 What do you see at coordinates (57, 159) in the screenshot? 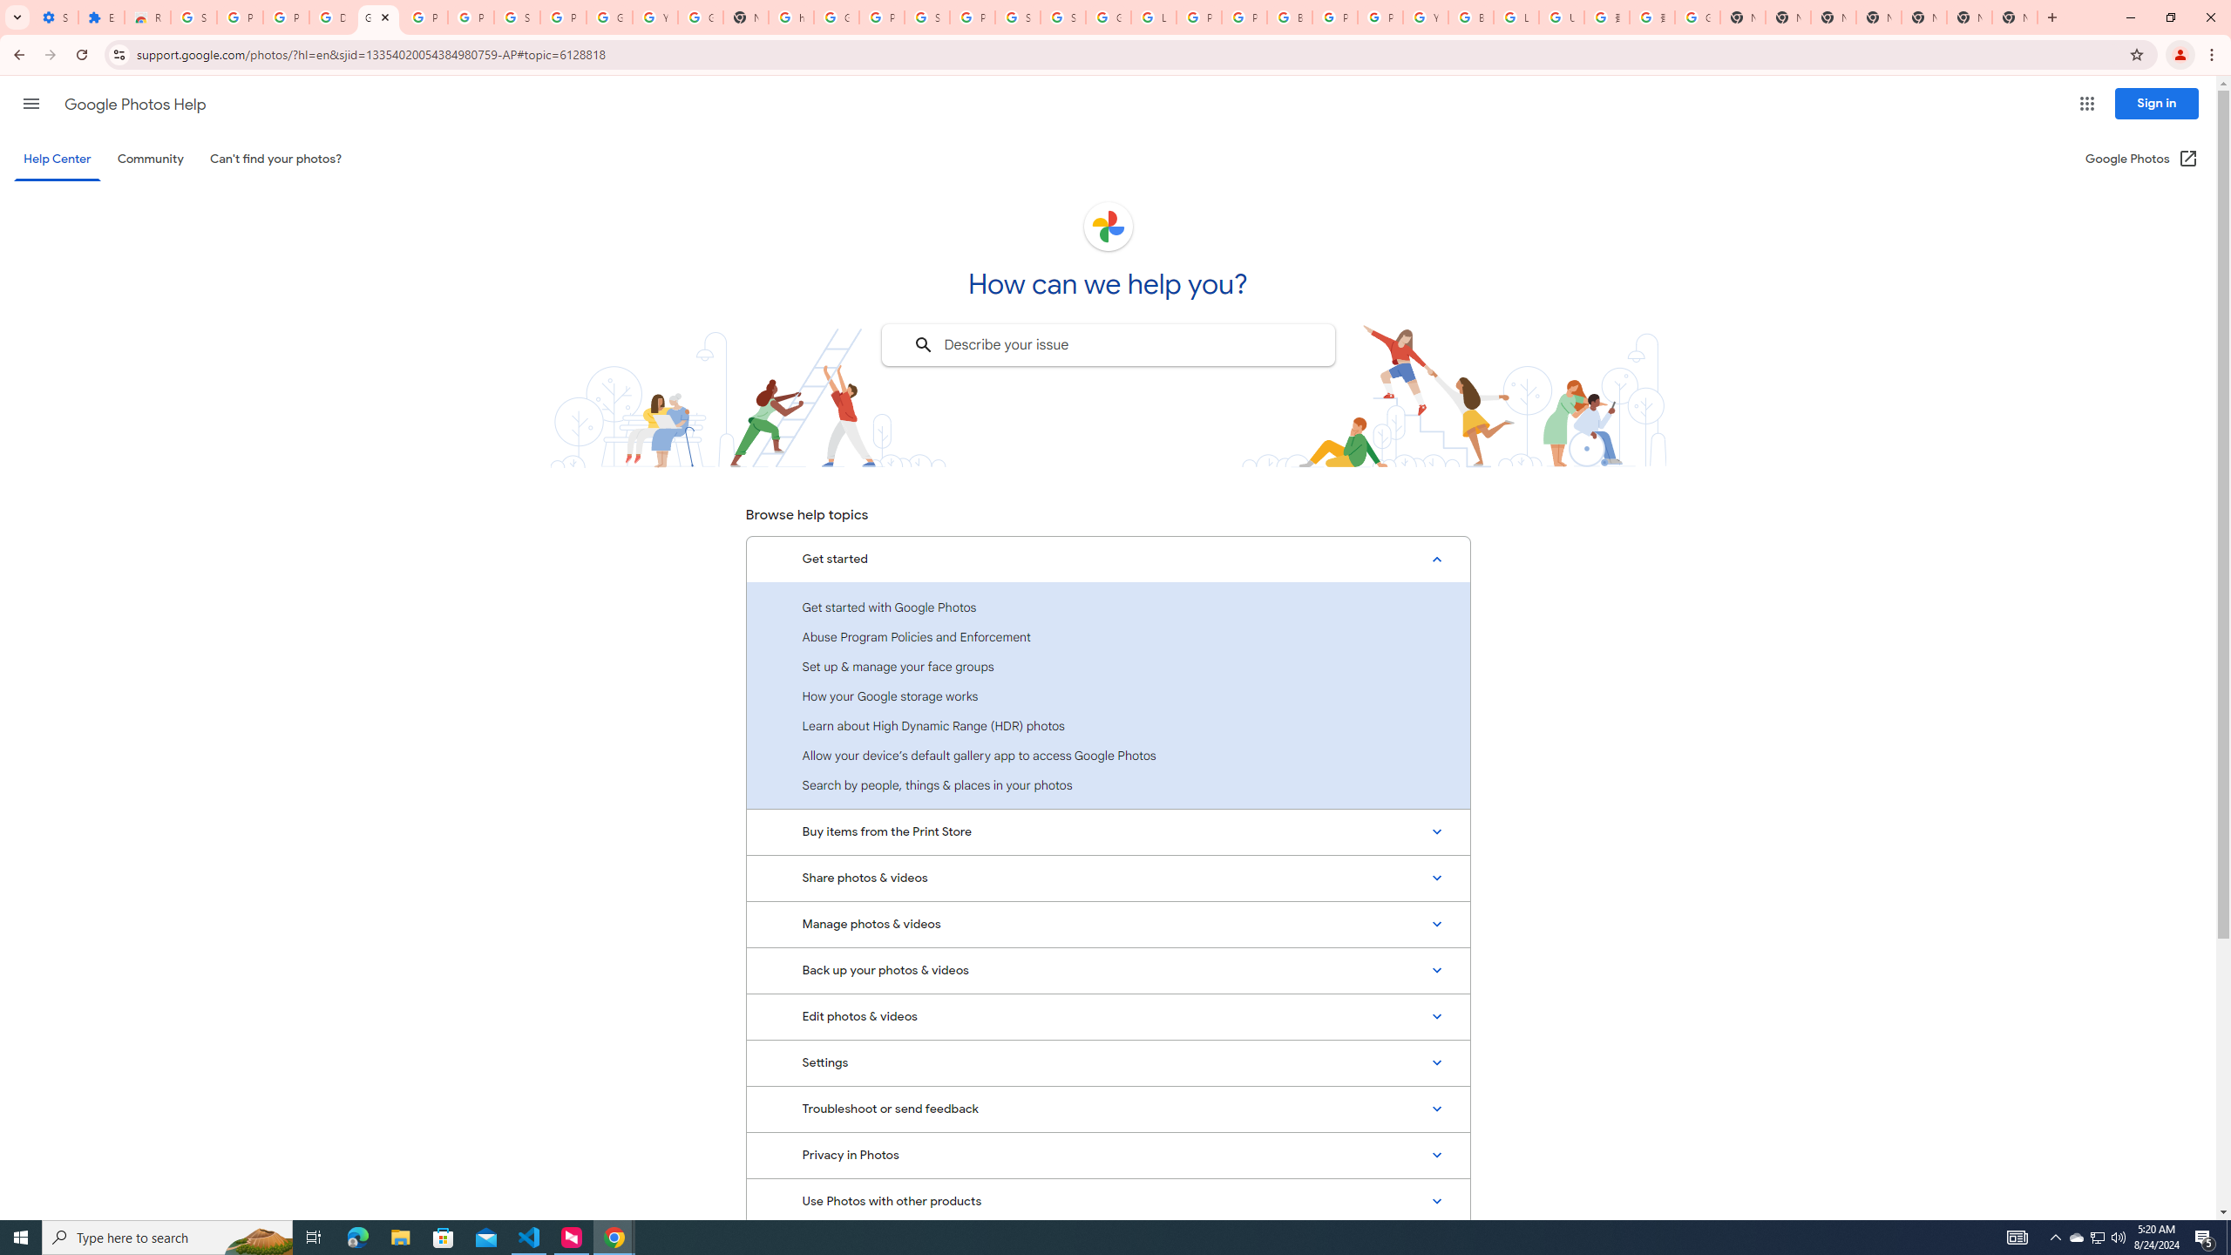
I see `Help Center` at bounding box center [57, 159].